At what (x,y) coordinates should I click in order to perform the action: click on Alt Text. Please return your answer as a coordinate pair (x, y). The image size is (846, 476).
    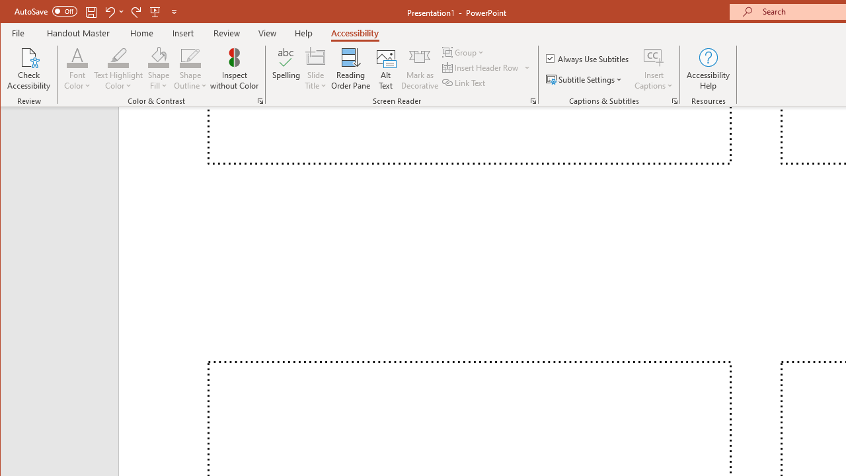
    Looking at the image, I should click on (386, 69).